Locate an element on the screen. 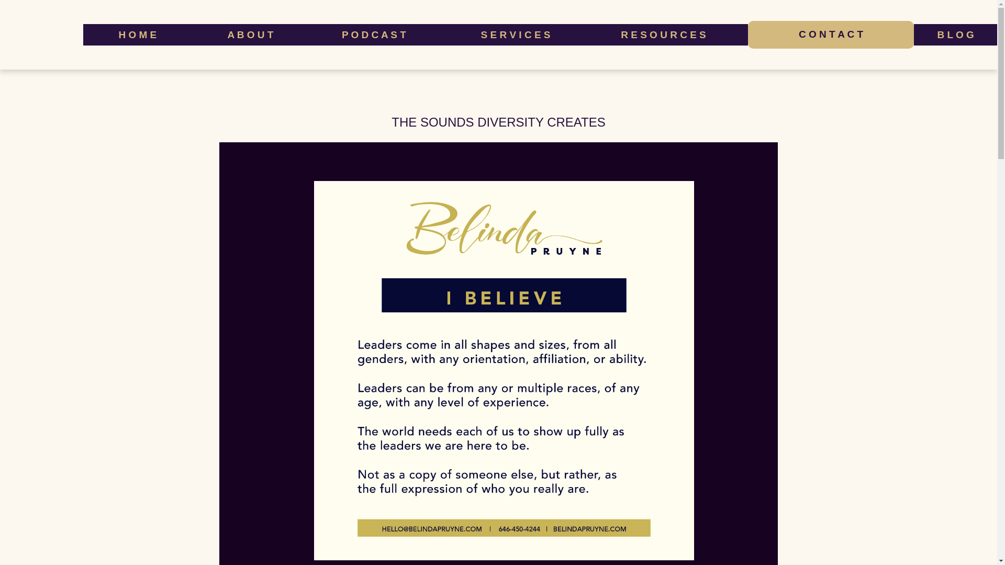 Image resolution: width=1005 pixels, height=565 pixels. C O N T A C T is located at coordinates (831, 34).